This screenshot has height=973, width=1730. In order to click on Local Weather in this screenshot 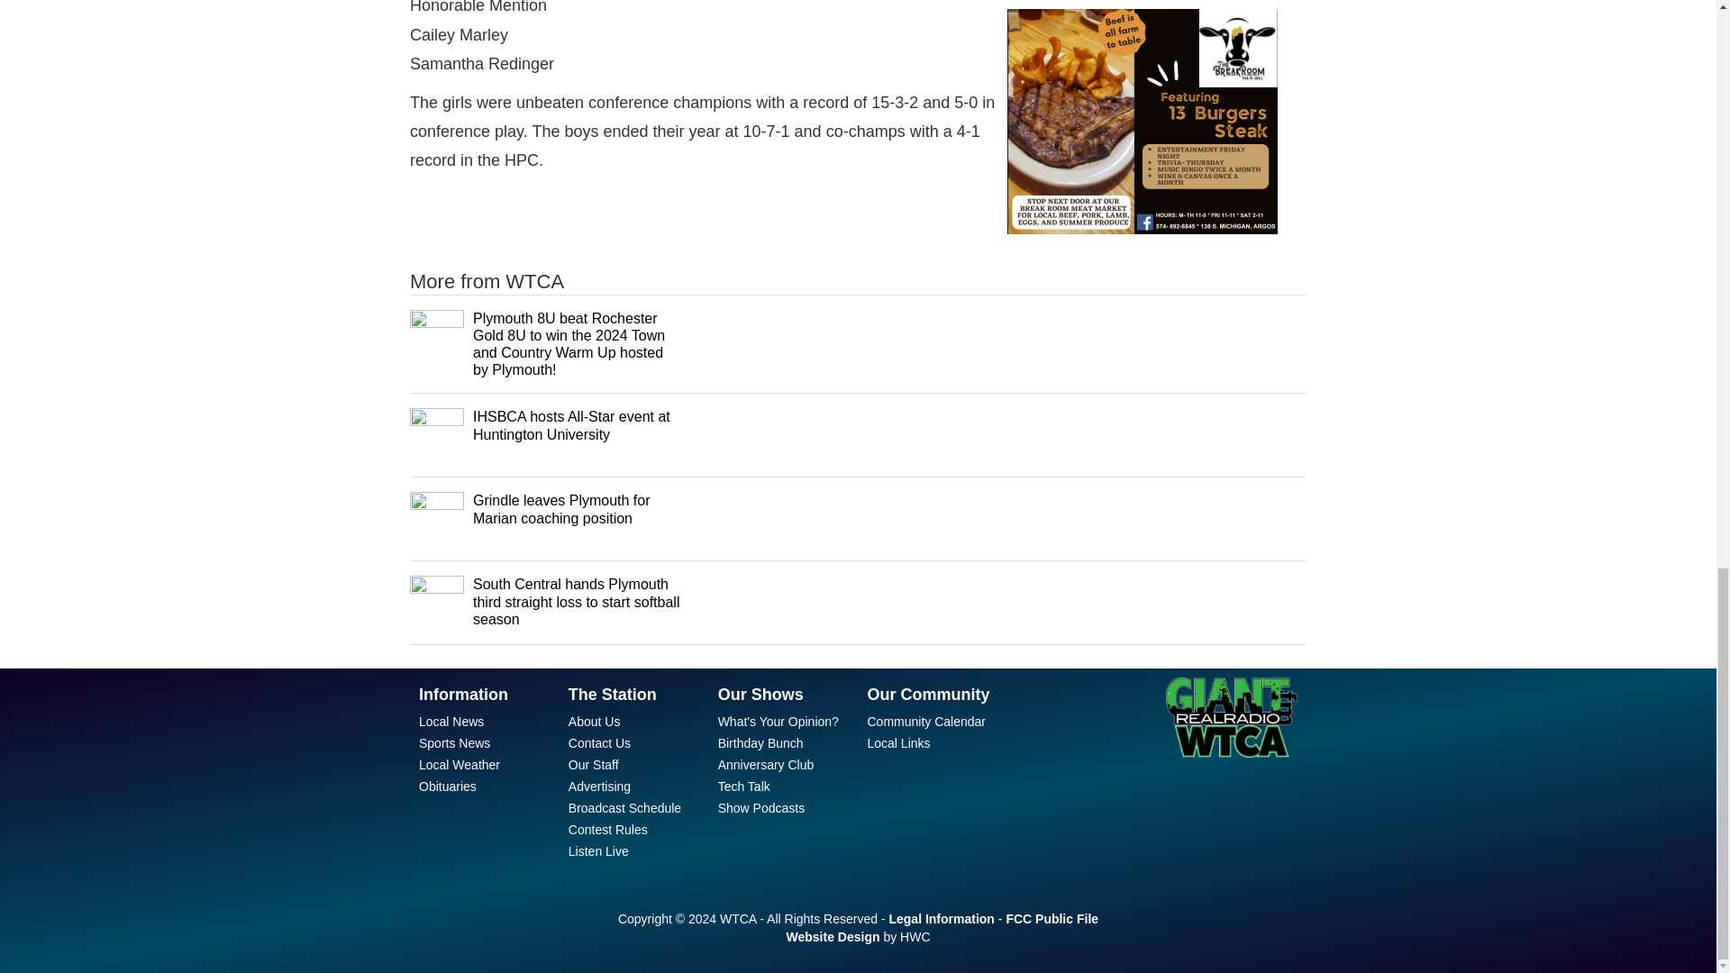, I will do `click(459, 765)`.